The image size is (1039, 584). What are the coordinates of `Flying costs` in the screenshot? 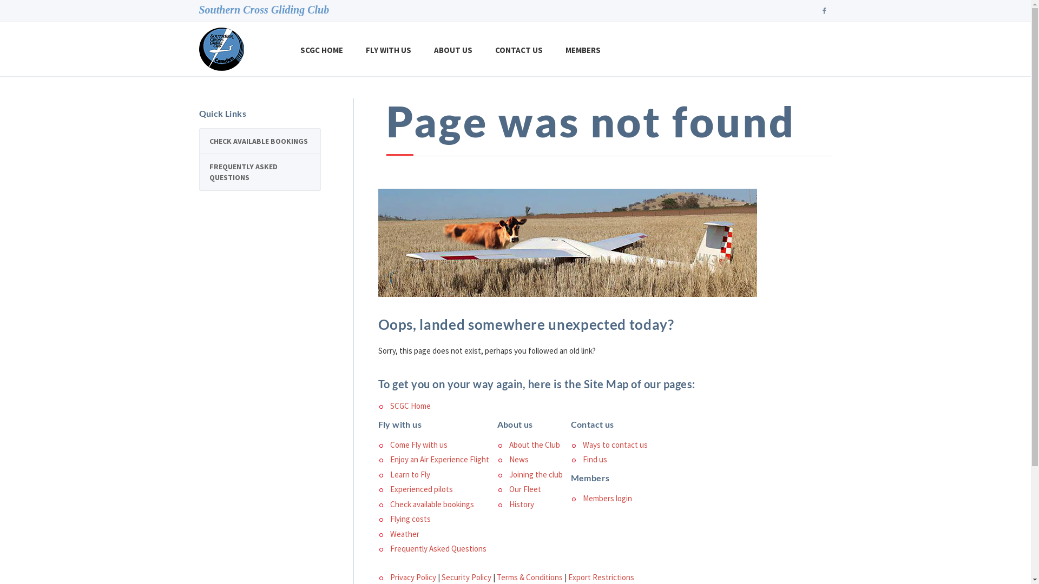 It's located at (410, 519).